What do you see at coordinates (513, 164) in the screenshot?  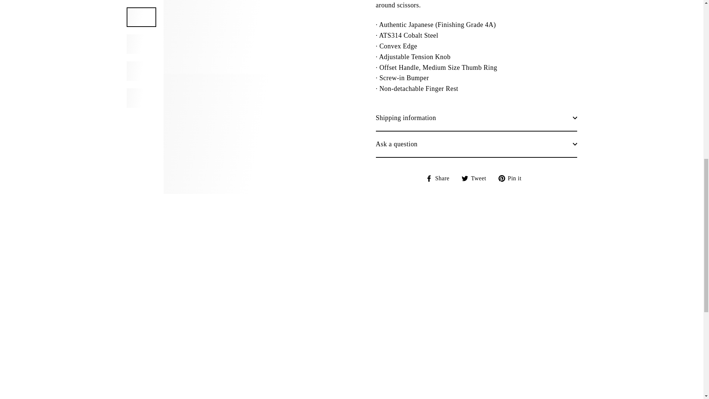 I see `Pin on Pinterest` at bounding box center [513, 164].